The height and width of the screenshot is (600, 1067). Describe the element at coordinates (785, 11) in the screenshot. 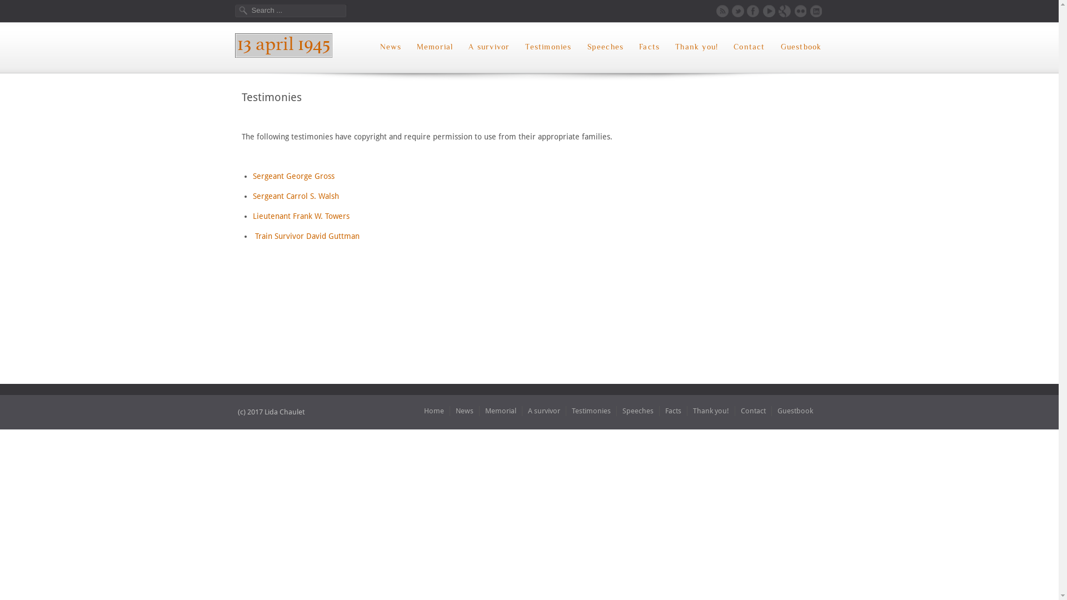

I see `Google` at that location.